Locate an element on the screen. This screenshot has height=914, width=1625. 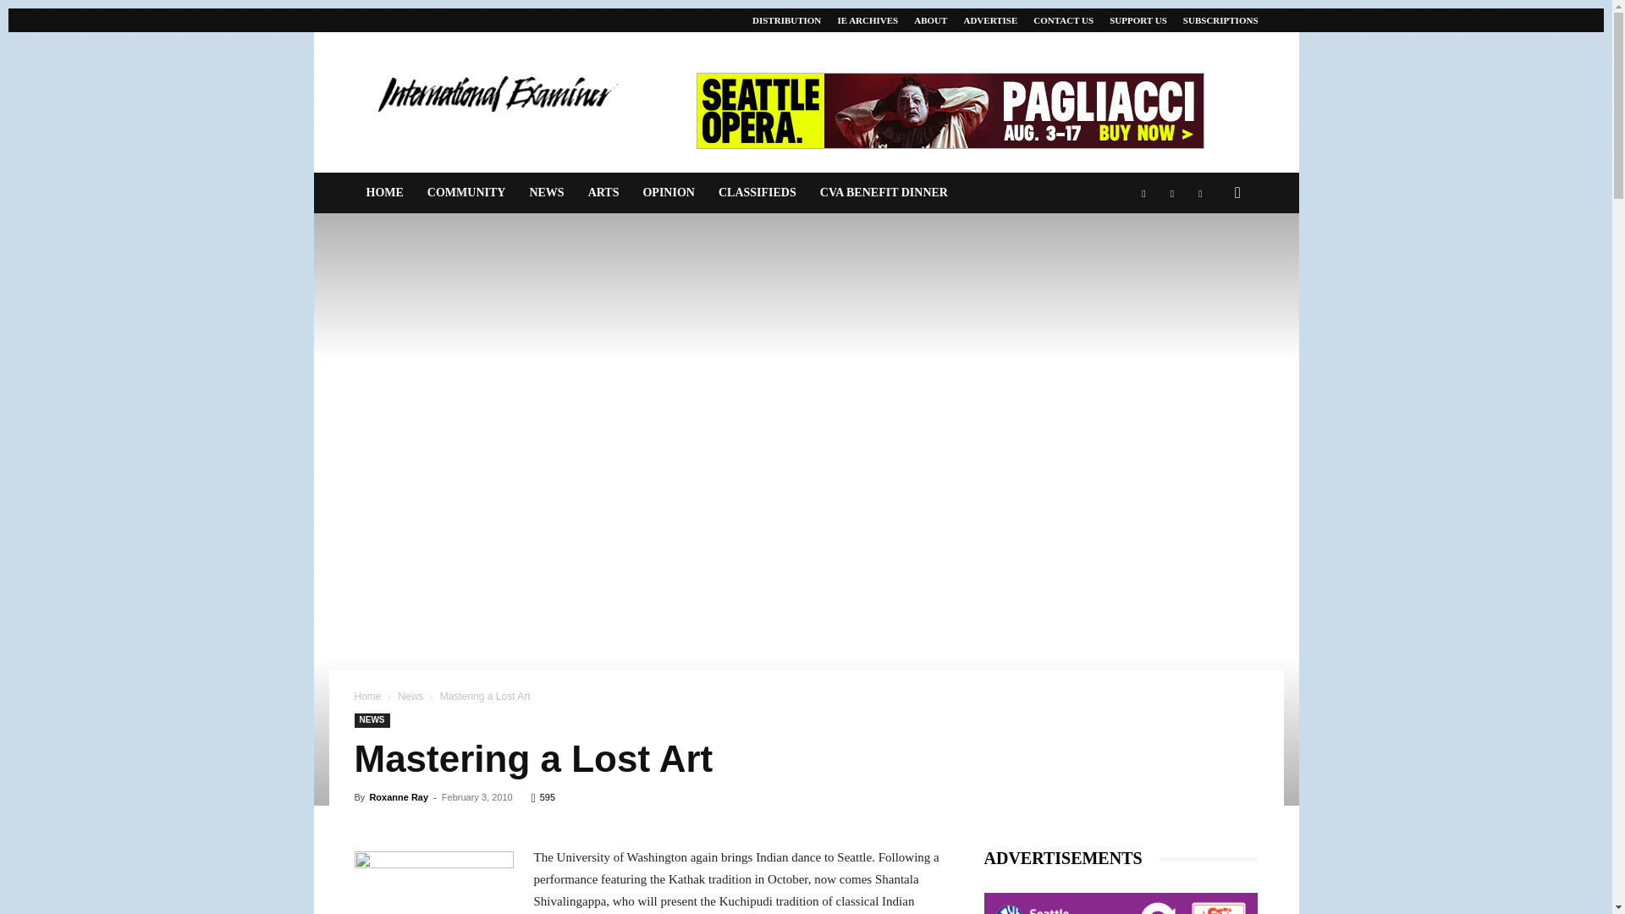
ADVERTISE is located at coordinates (990, 20).